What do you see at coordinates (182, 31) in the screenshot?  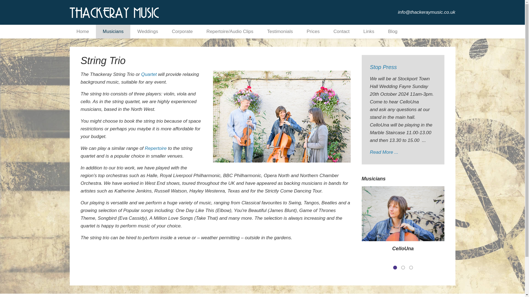 I see `Corporate` at bounding box center [182, 31].